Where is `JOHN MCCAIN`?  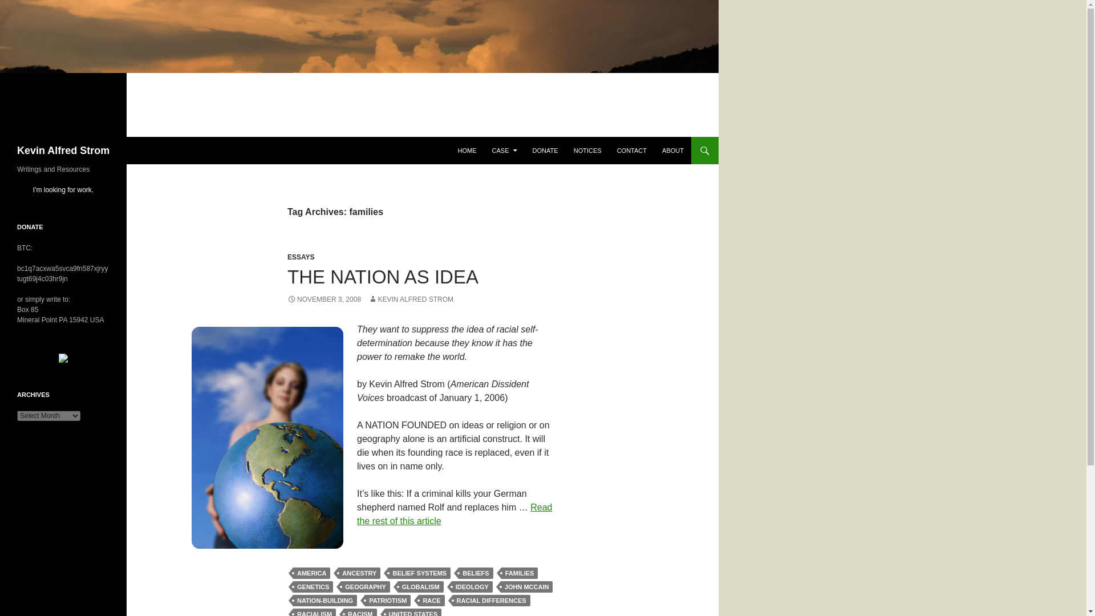 JOHN MCCAIN is located at coordinates (526, 586).